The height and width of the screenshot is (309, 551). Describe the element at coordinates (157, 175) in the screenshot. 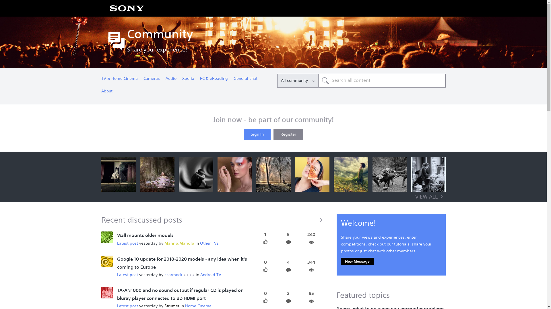

I see `2.jpg` at that location.